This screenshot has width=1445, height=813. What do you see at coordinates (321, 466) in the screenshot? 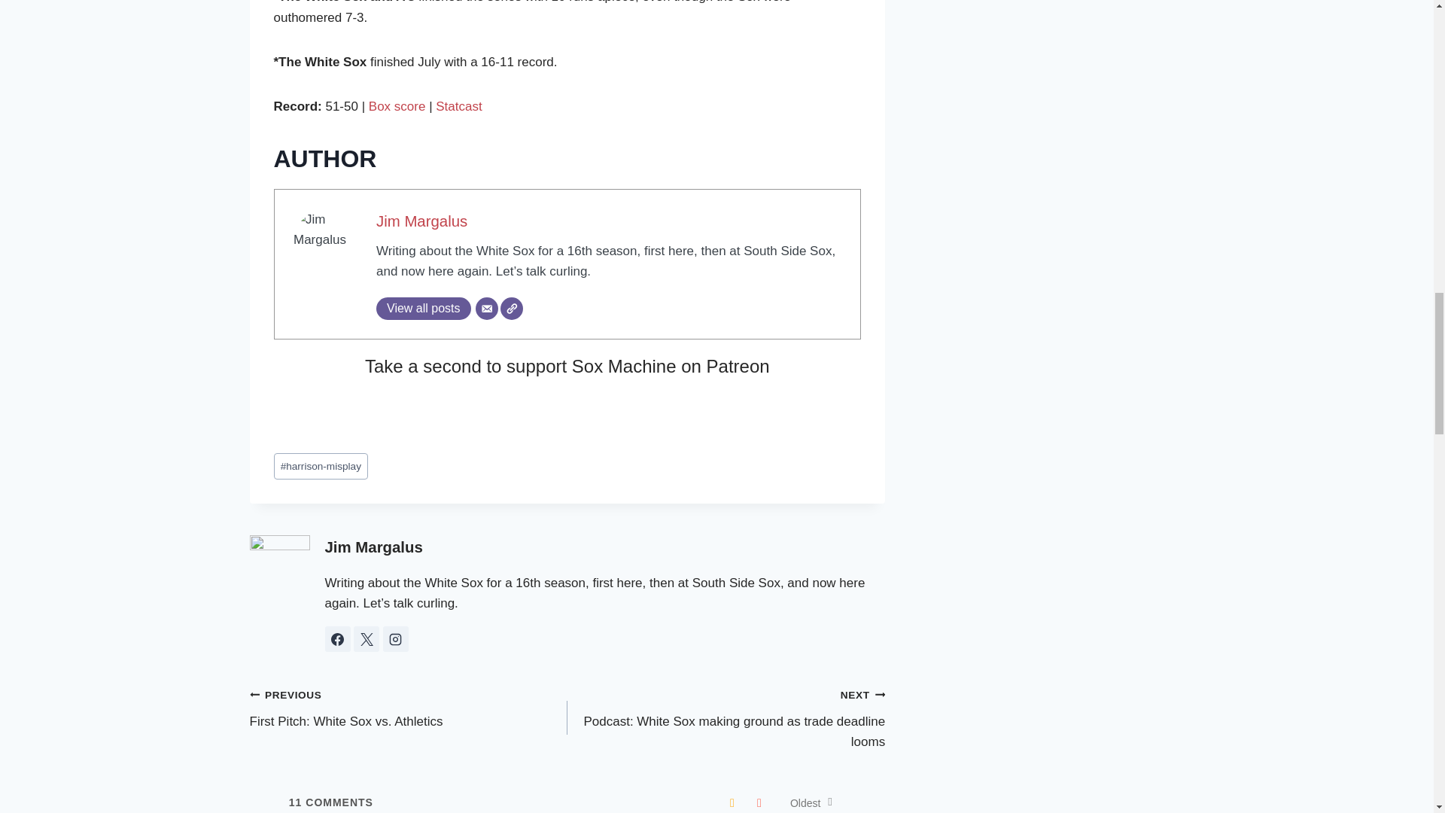
I see `harrison-misplay` at bounding box center [321, 466].